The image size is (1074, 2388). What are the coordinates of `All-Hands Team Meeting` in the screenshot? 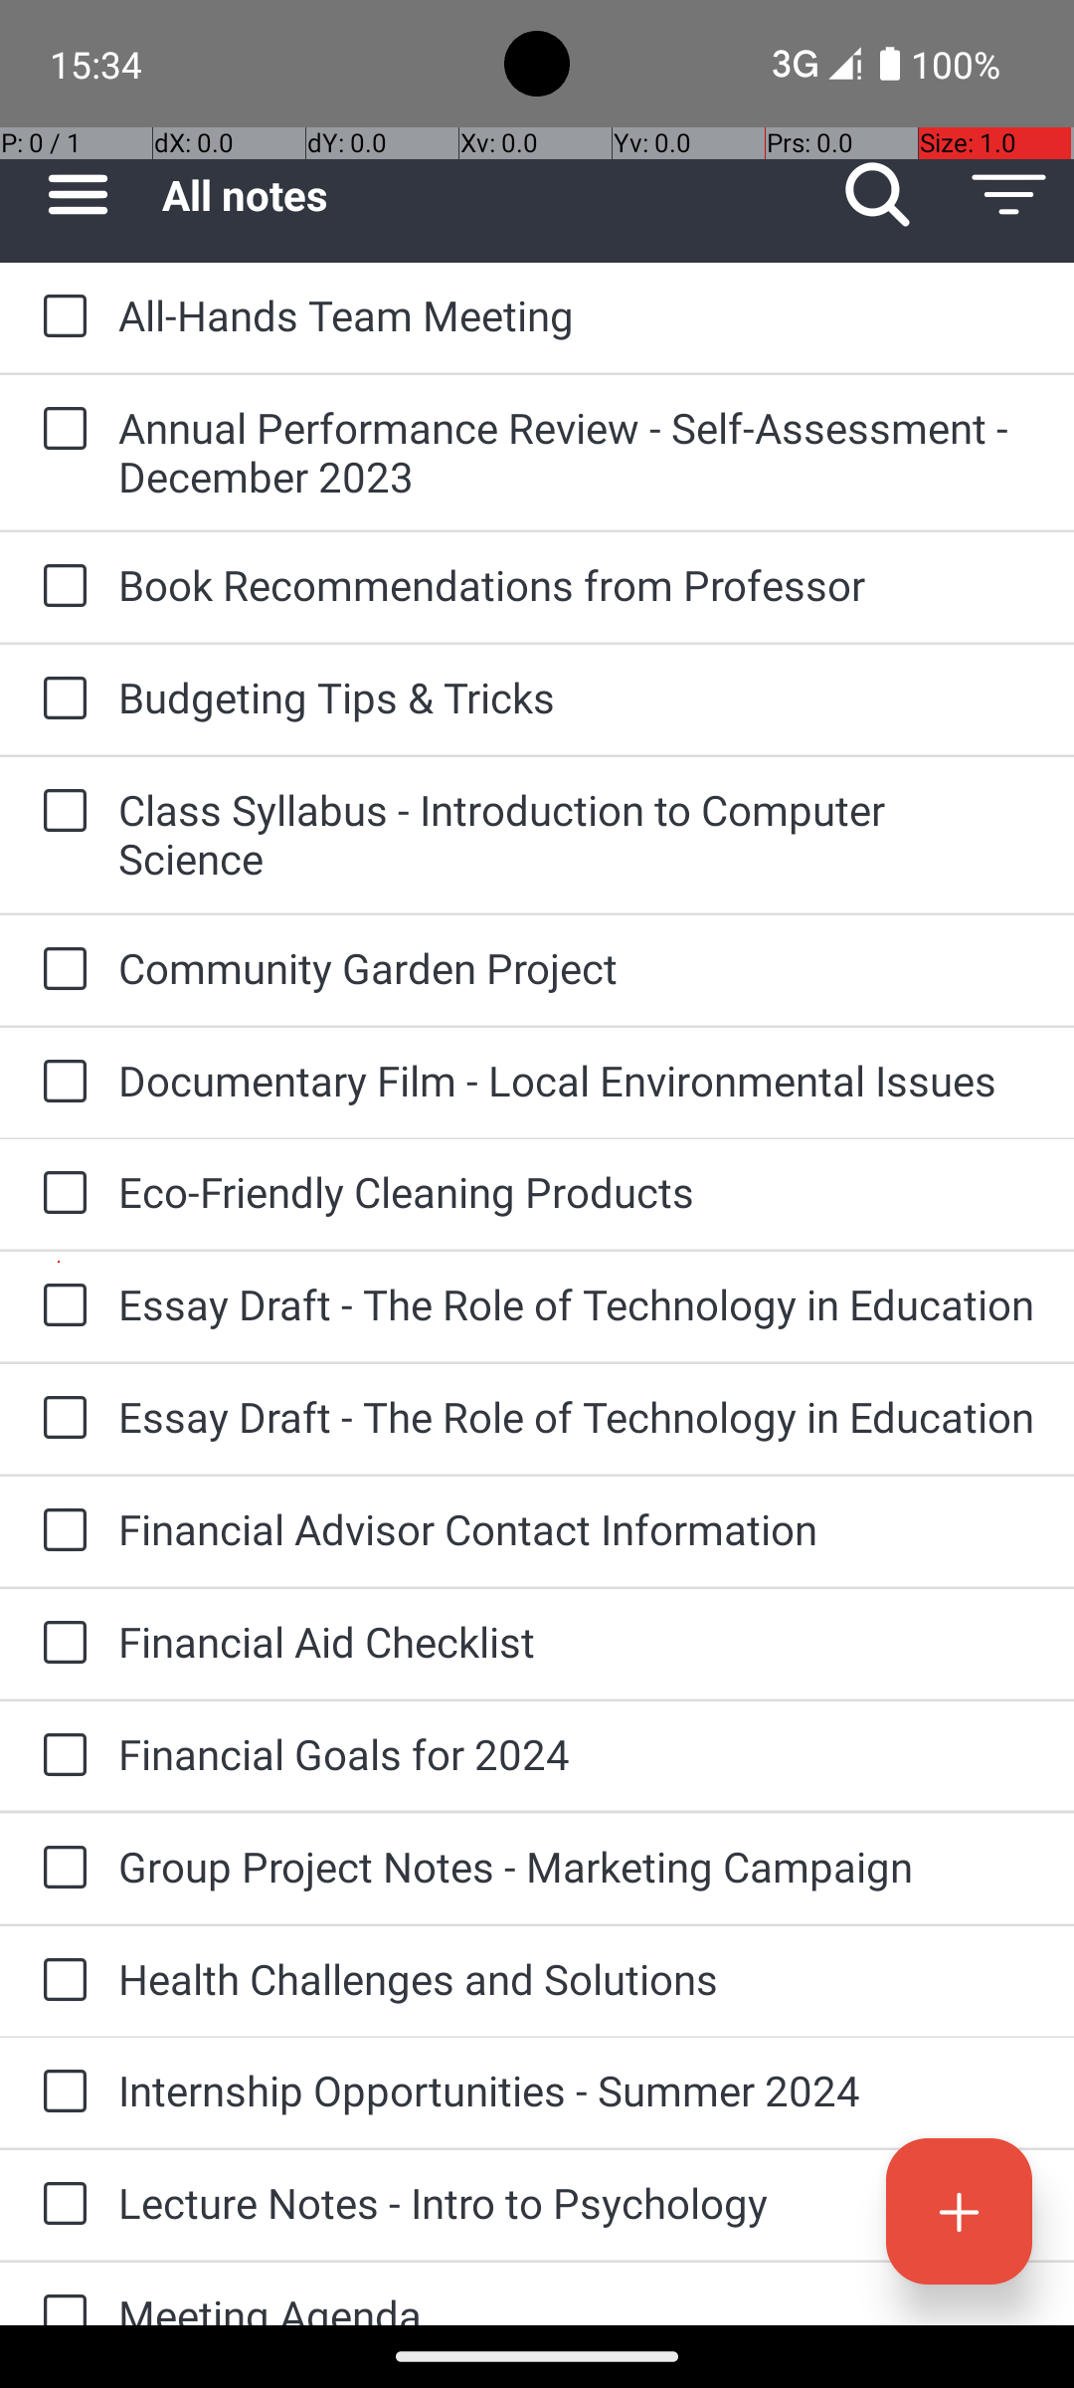 It's located at (577, 314).